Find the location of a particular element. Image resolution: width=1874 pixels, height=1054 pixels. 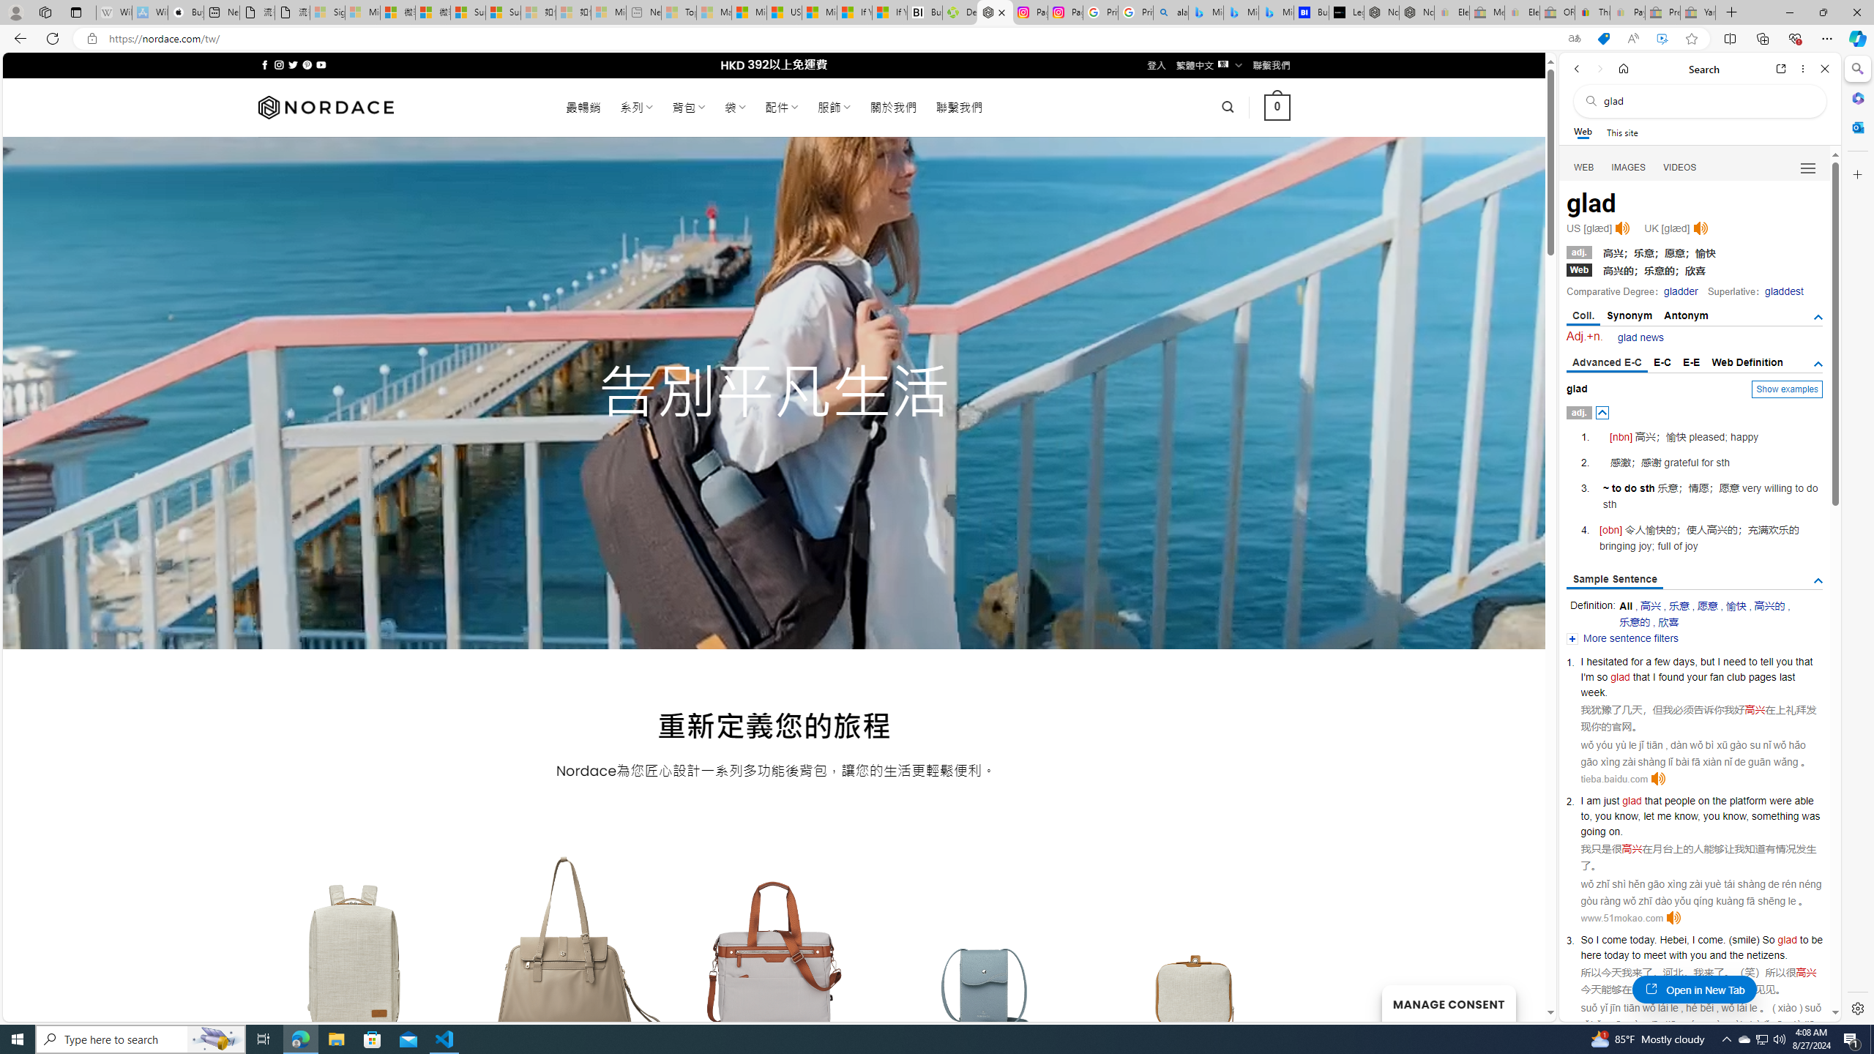

gladdest is located at coordinates (1782, 291).